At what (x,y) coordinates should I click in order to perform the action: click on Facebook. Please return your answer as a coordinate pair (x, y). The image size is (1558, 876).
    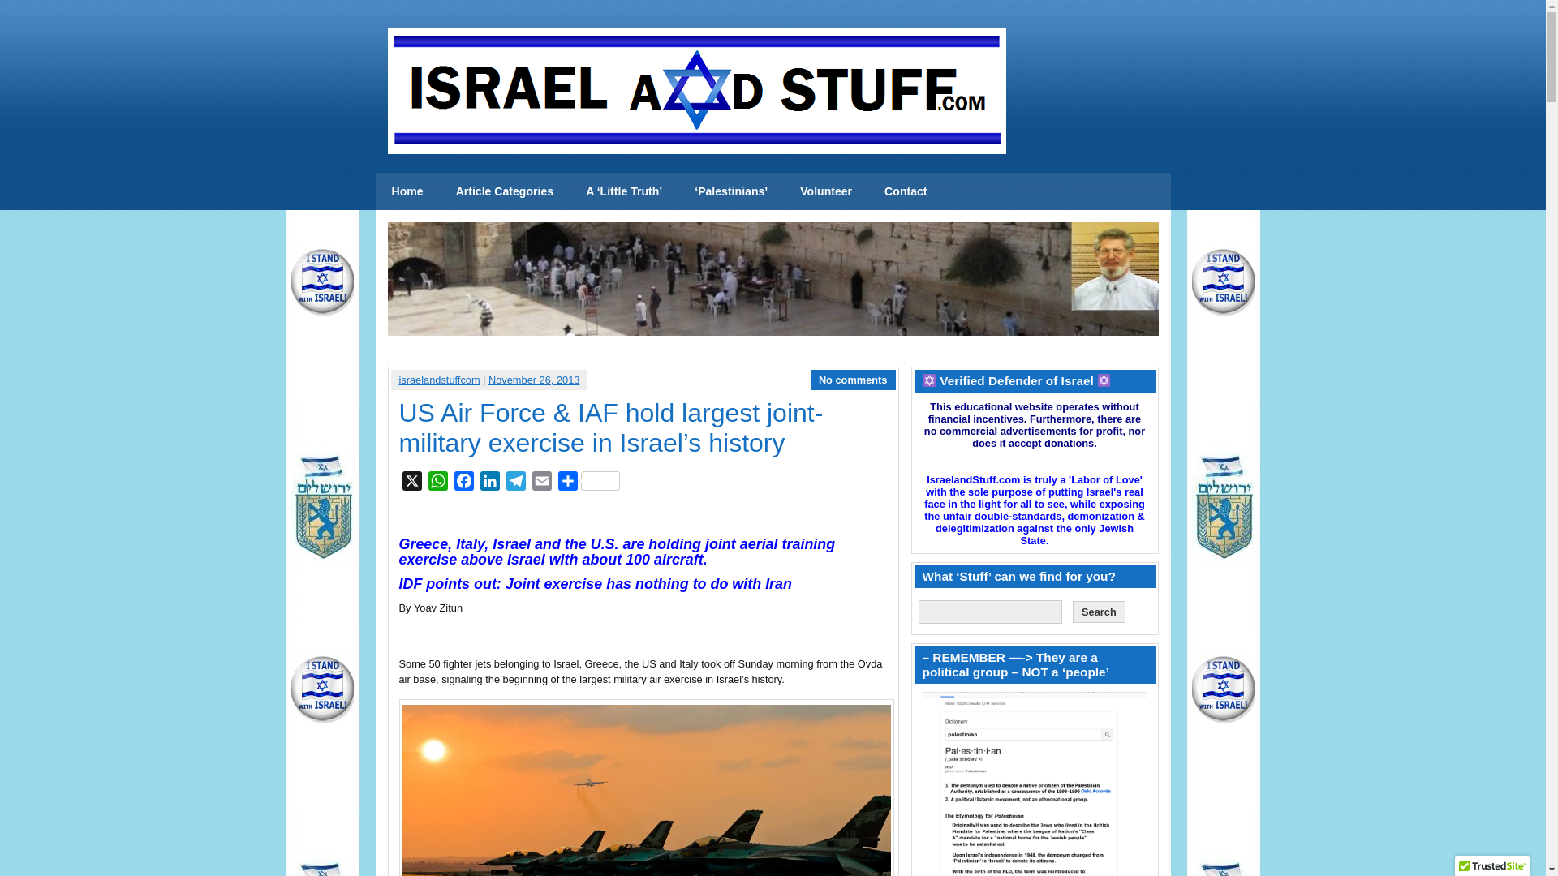
    Looking at the image, I should click on (464, 483).